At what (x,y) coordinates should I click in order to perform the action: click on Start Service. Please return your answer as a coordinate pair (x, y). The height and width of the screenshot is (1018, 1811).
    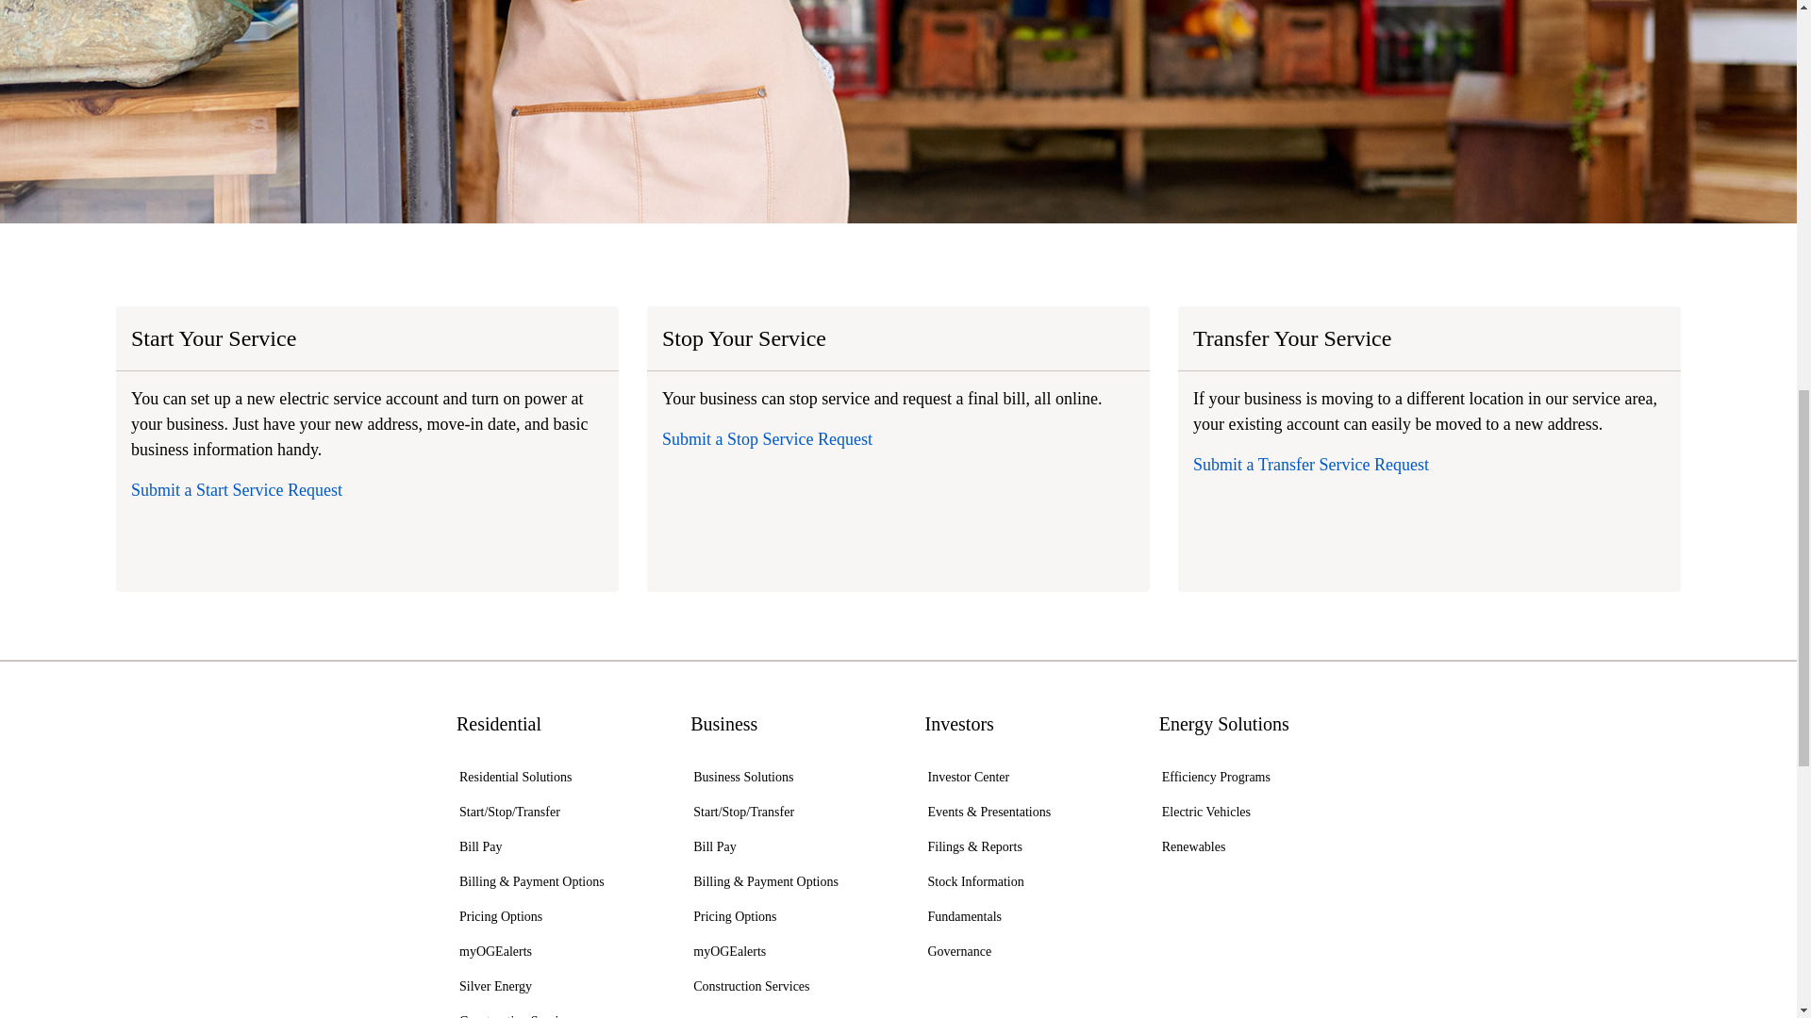
    Looking at the image, I should click on (236, 490).